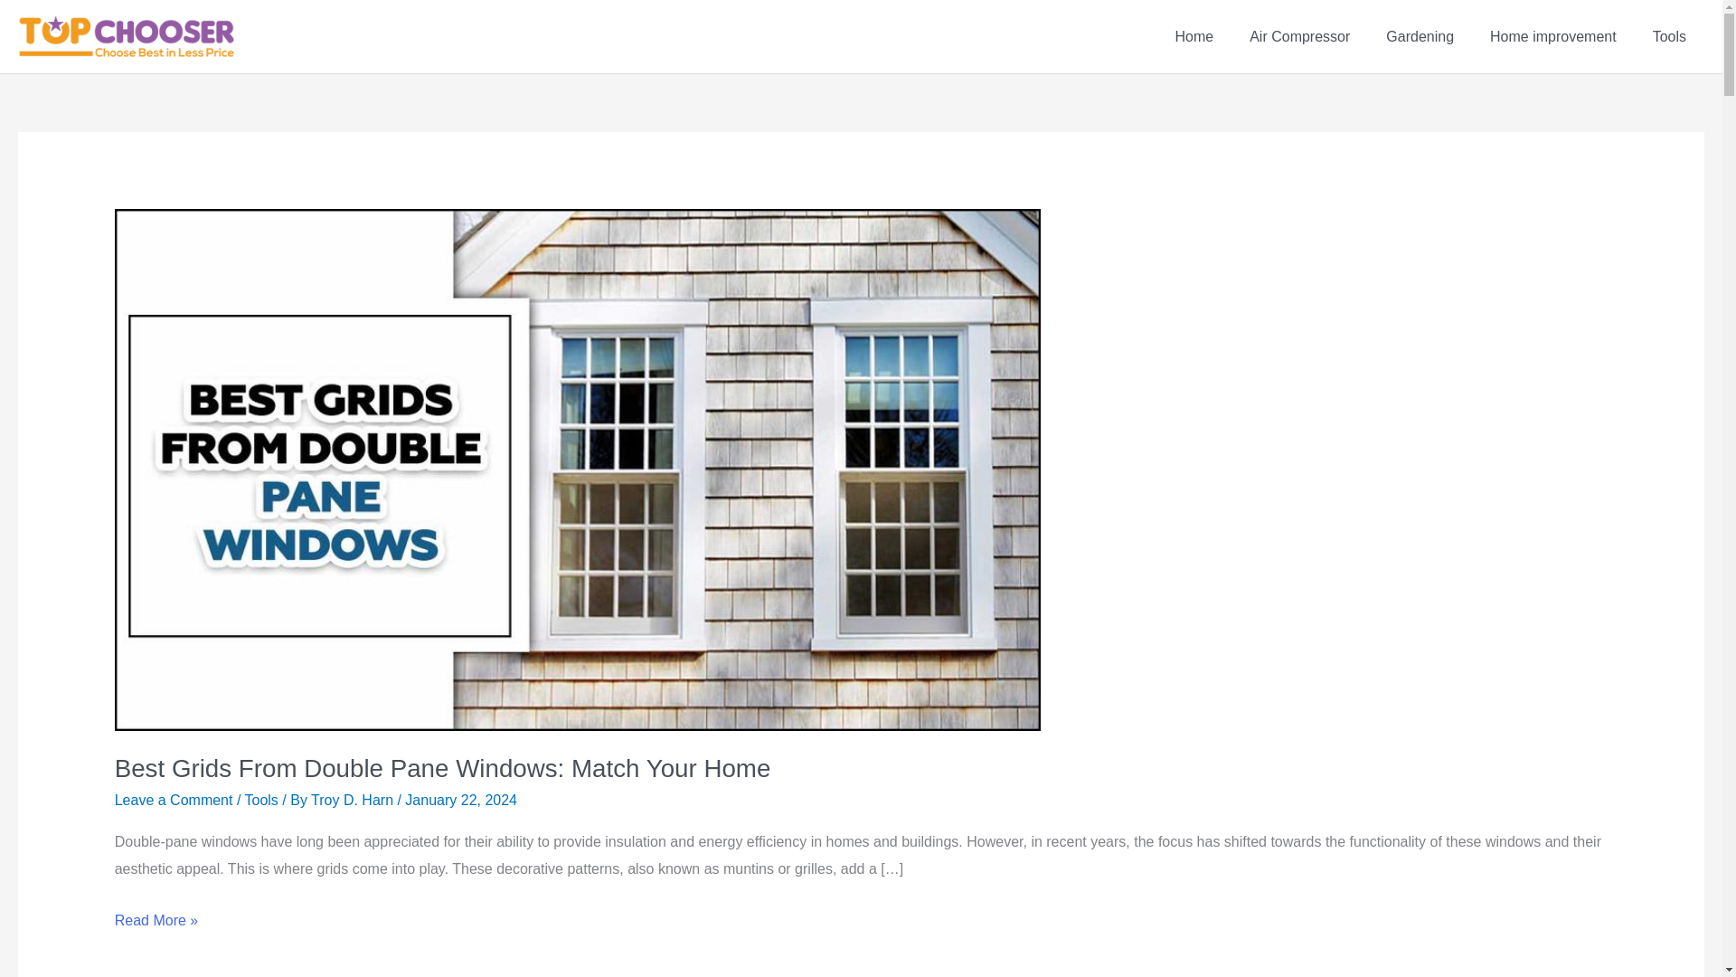  What do you see at coordinates (1193, 36) in the screenshot?
I see `Home` at bounding box center [1193, 36].